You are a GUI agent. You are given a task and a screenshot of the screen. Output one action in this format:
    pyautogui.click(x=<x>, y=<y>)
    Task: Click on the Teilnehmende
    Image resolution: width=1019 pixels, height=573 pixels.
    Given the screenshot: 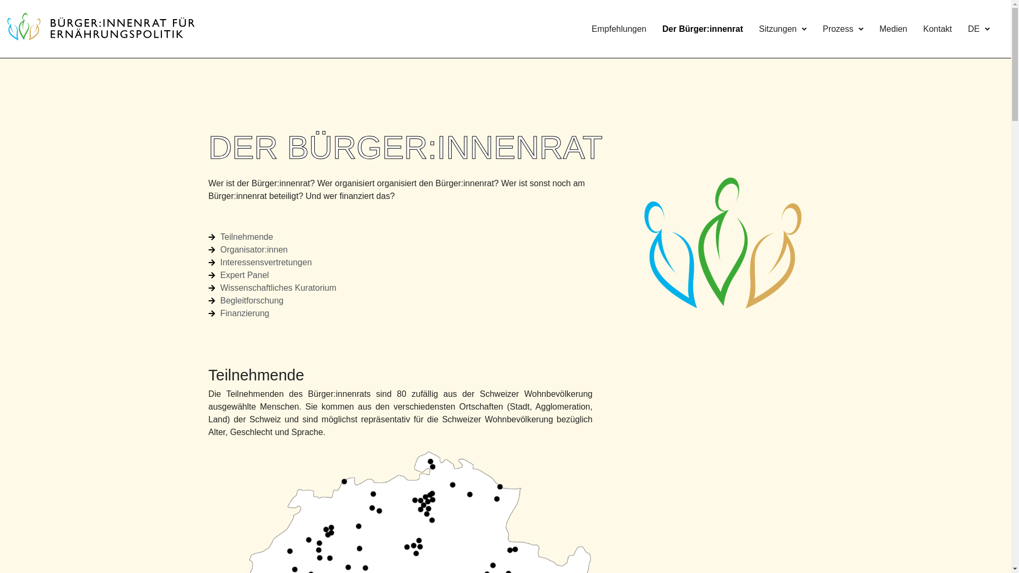 What is the action you would take?
    pyautogui.click(x=401, y=237)
    